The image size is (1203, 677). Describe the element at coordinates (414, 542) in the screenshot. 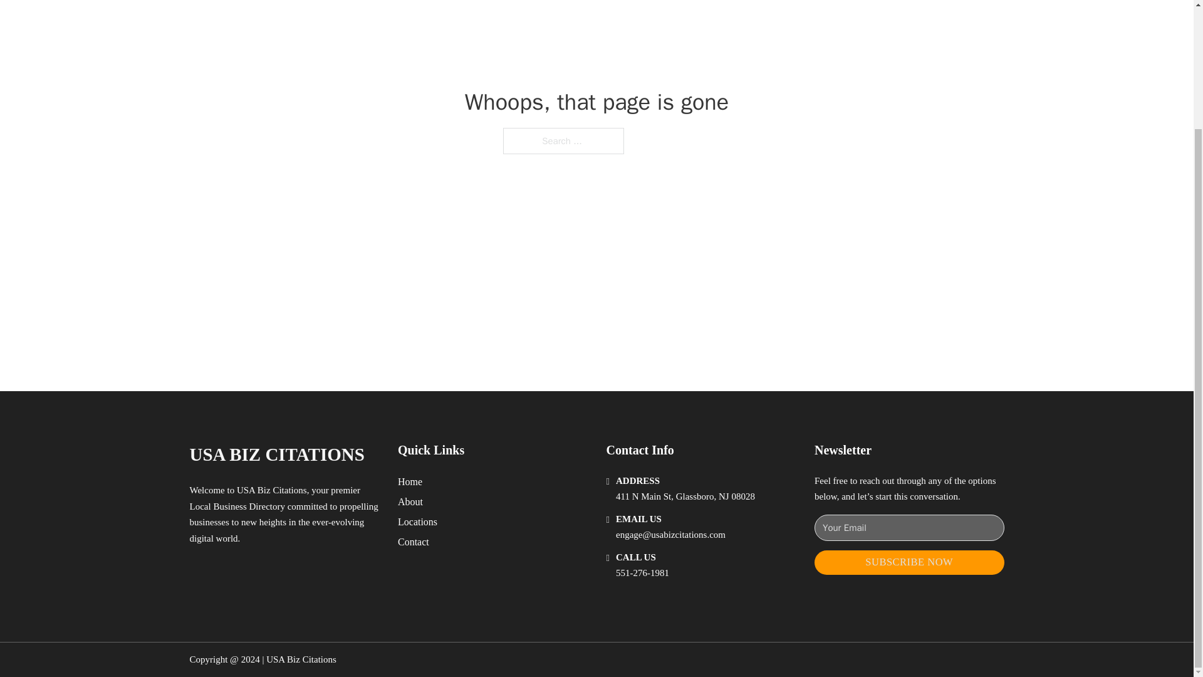

I see `Contact` at that location.